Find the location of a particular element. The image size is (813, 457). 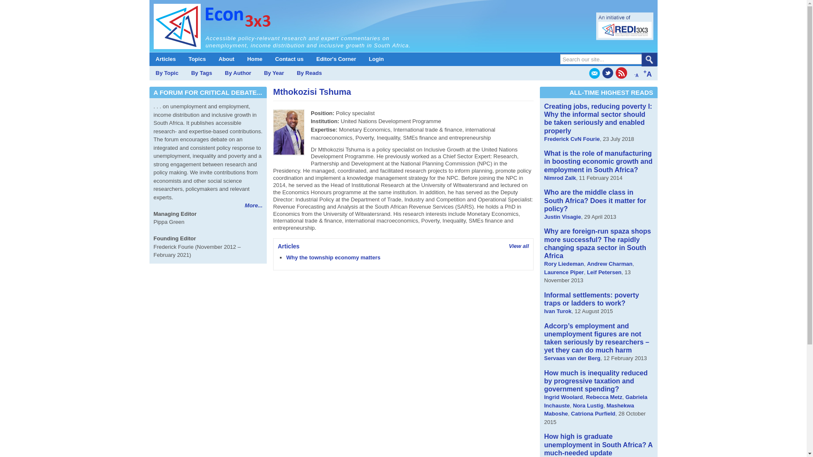

Mthokozisi Tshuma is located at coordinates (289, 132).